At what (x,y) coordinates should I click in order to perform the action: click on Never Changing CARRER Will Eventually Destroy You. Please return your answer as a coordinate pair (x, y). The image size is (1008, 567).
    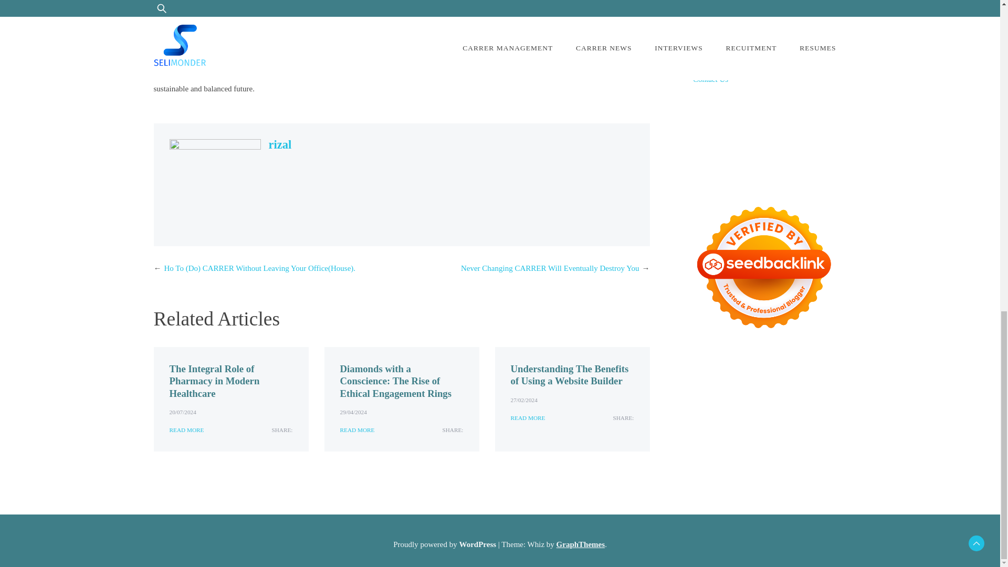
    Looking at the image, I should click on (550, 268).